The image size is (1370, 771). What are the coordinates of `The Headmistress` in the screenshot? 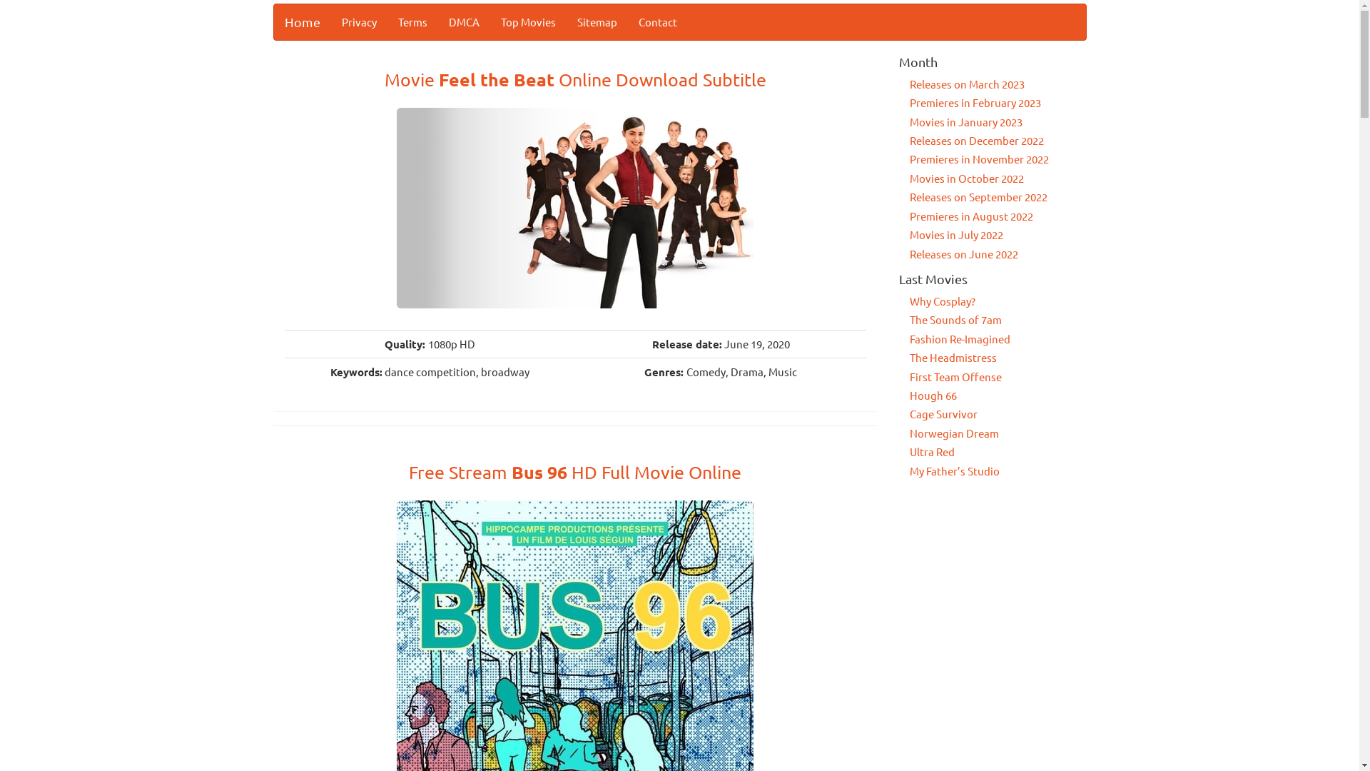 It's located at (953, 357).